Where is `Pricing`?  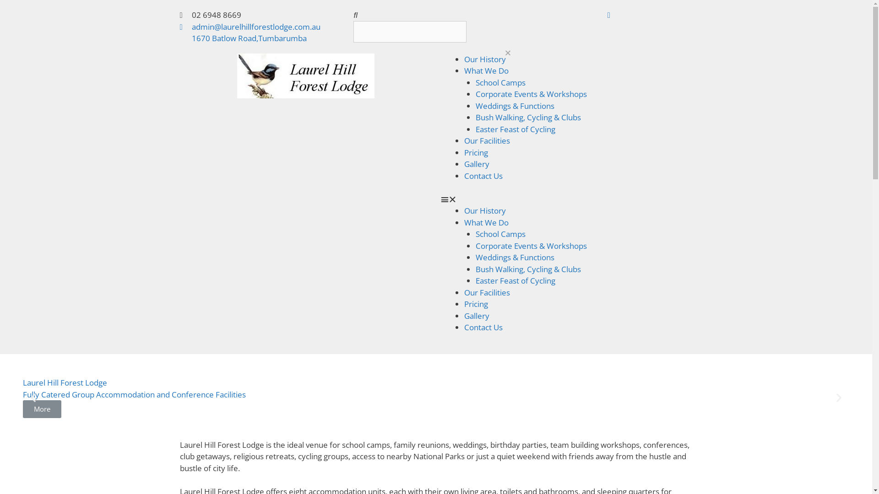
Pricing is located at coordinates (476, 153).